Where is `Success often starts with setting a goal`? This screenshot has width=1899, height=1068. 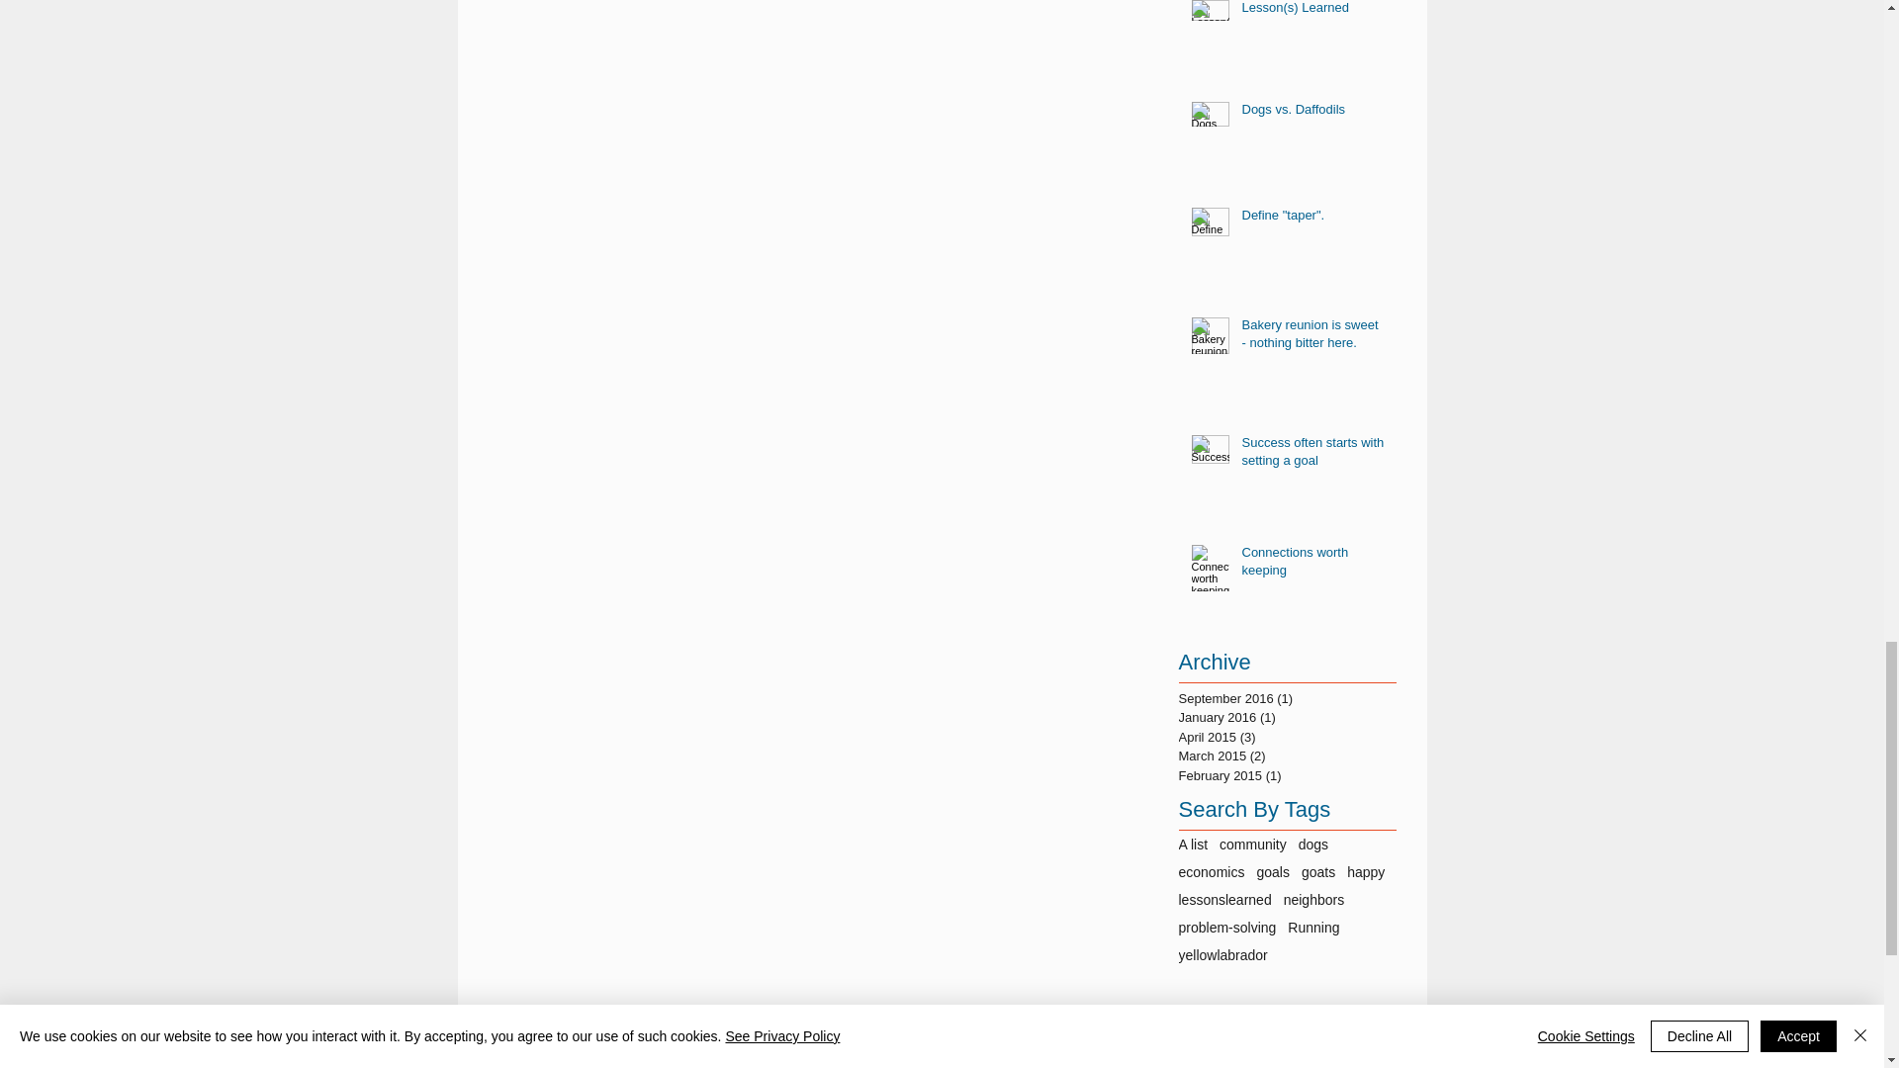
Success often starts with setting a goal is located at coordinates (1312, 455).